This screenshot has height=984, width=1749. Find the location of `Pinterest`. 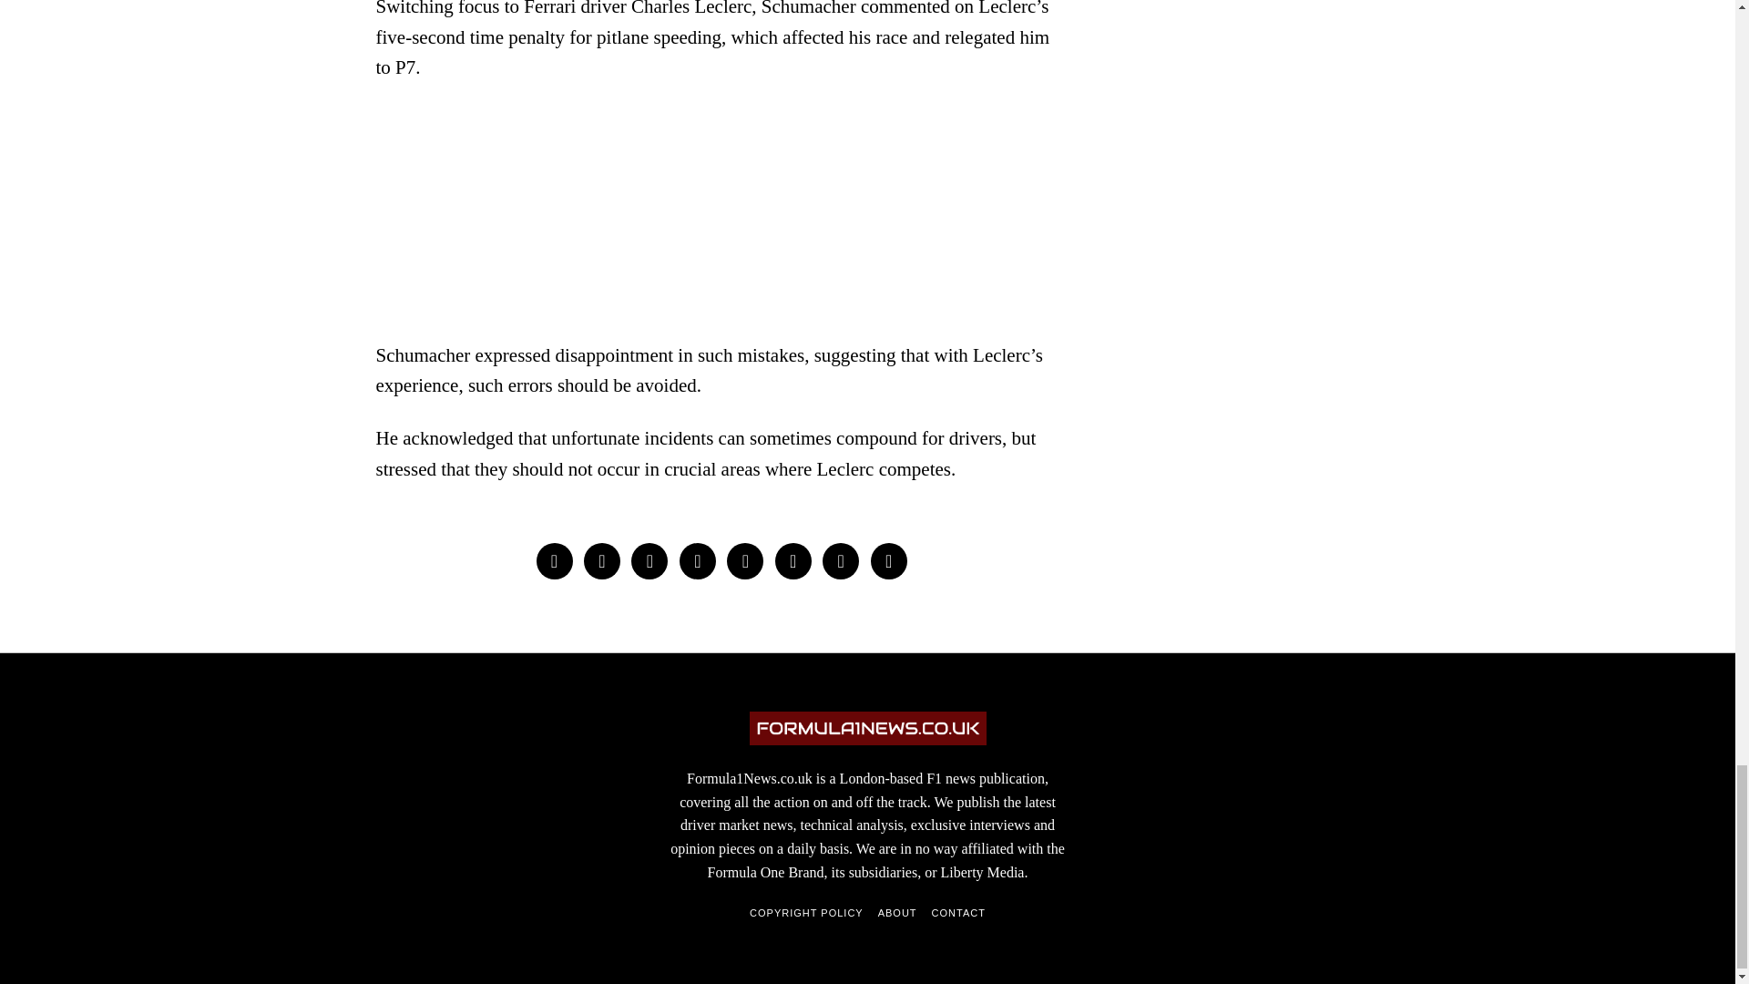

Pinterest is located at coordinates (698, 561).